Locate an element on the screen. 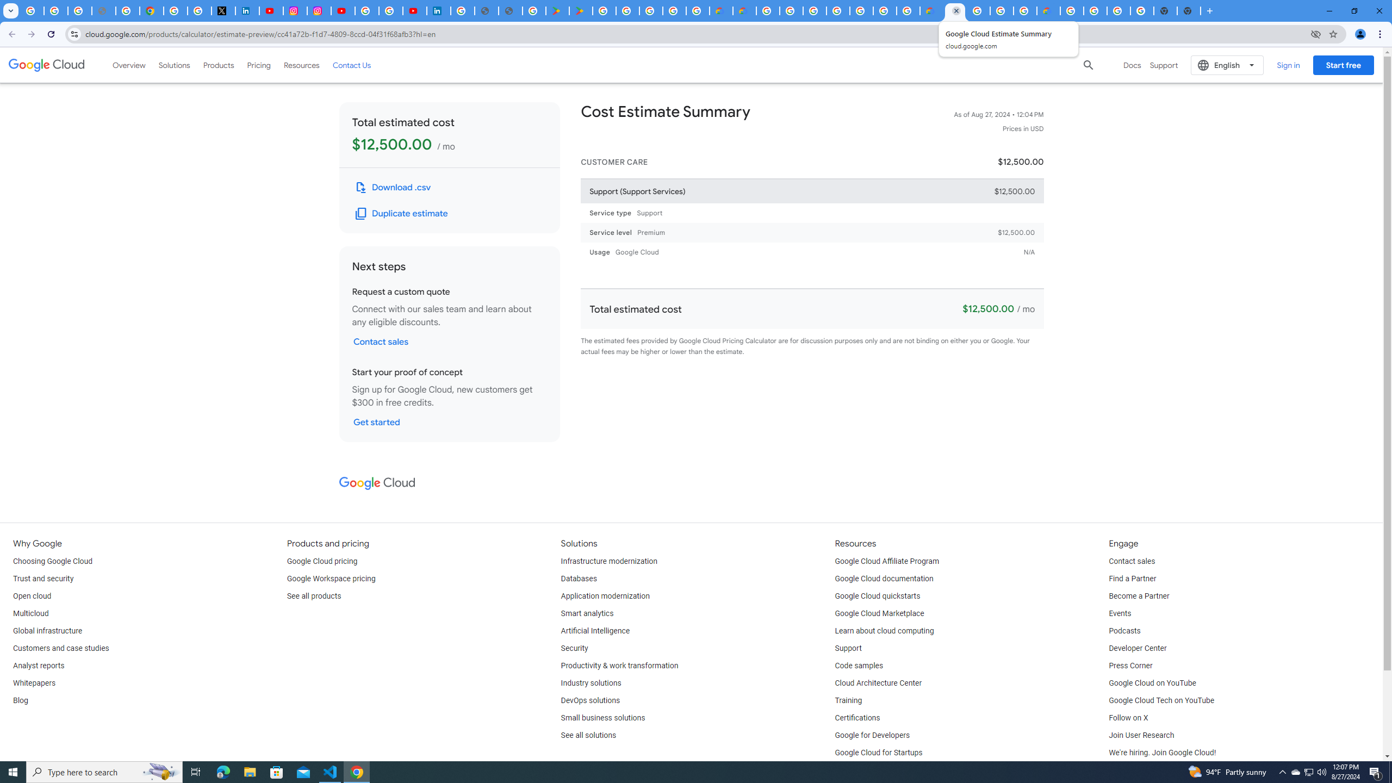 The image size is (1392, 783). Customer Care | Google Cloud is located at coordinates (721, 11).